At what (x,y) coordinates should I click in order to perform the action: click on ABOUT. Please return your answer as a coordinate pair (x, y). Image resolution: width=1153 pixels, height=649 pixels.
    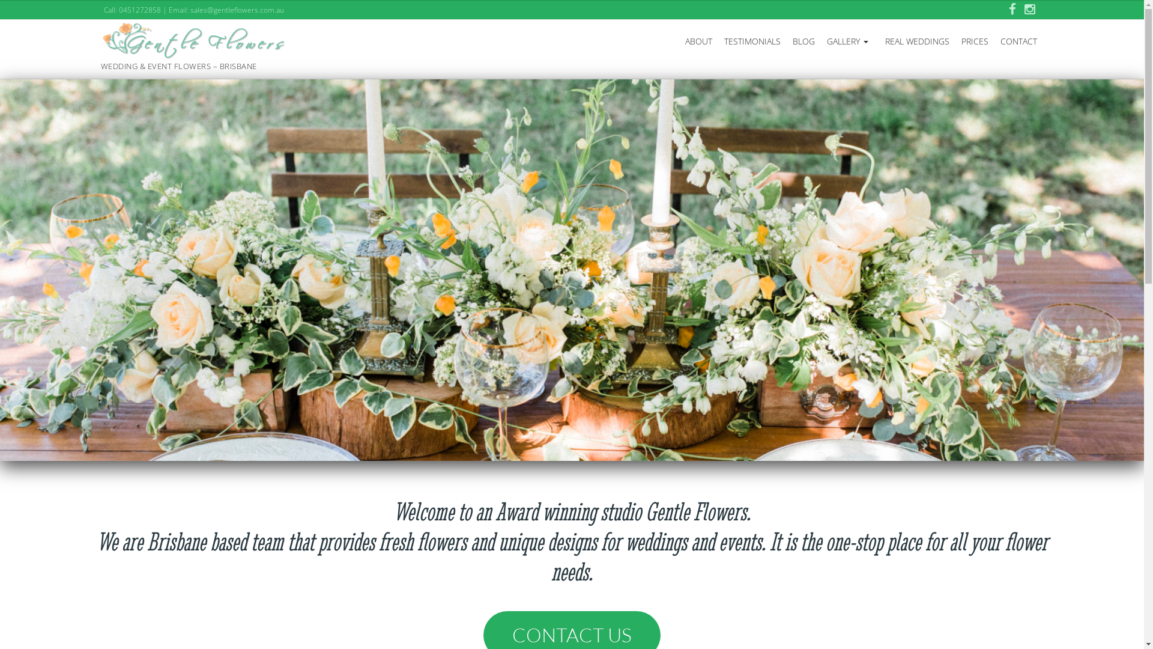
    Looking at the image, I should click on (699, 41).